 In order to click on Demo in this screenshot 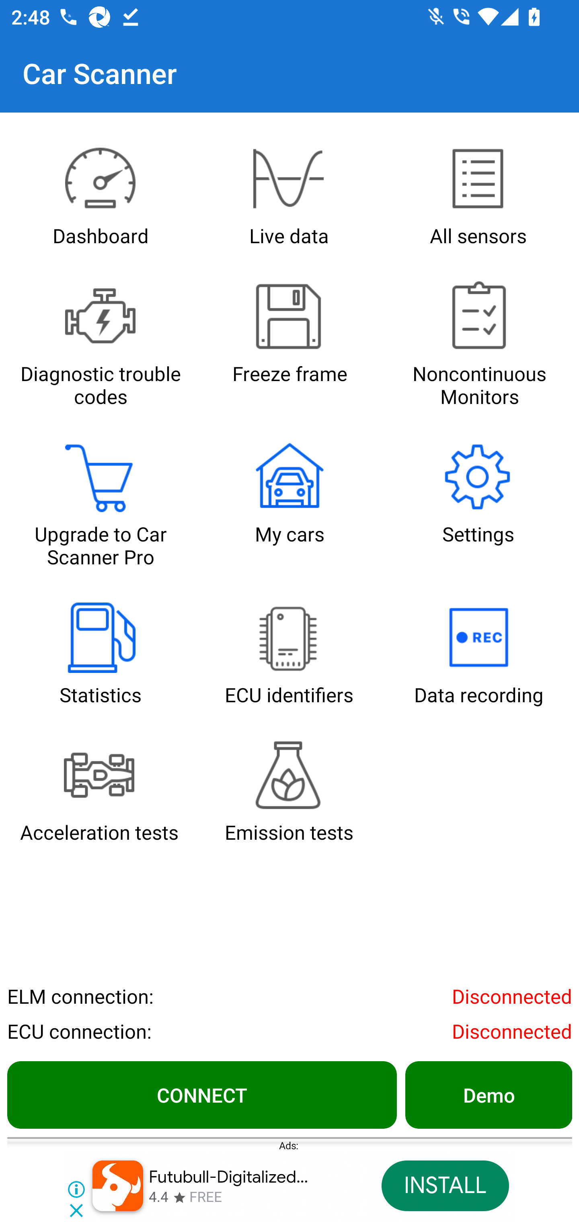, I will do `click(488, 1095)`.